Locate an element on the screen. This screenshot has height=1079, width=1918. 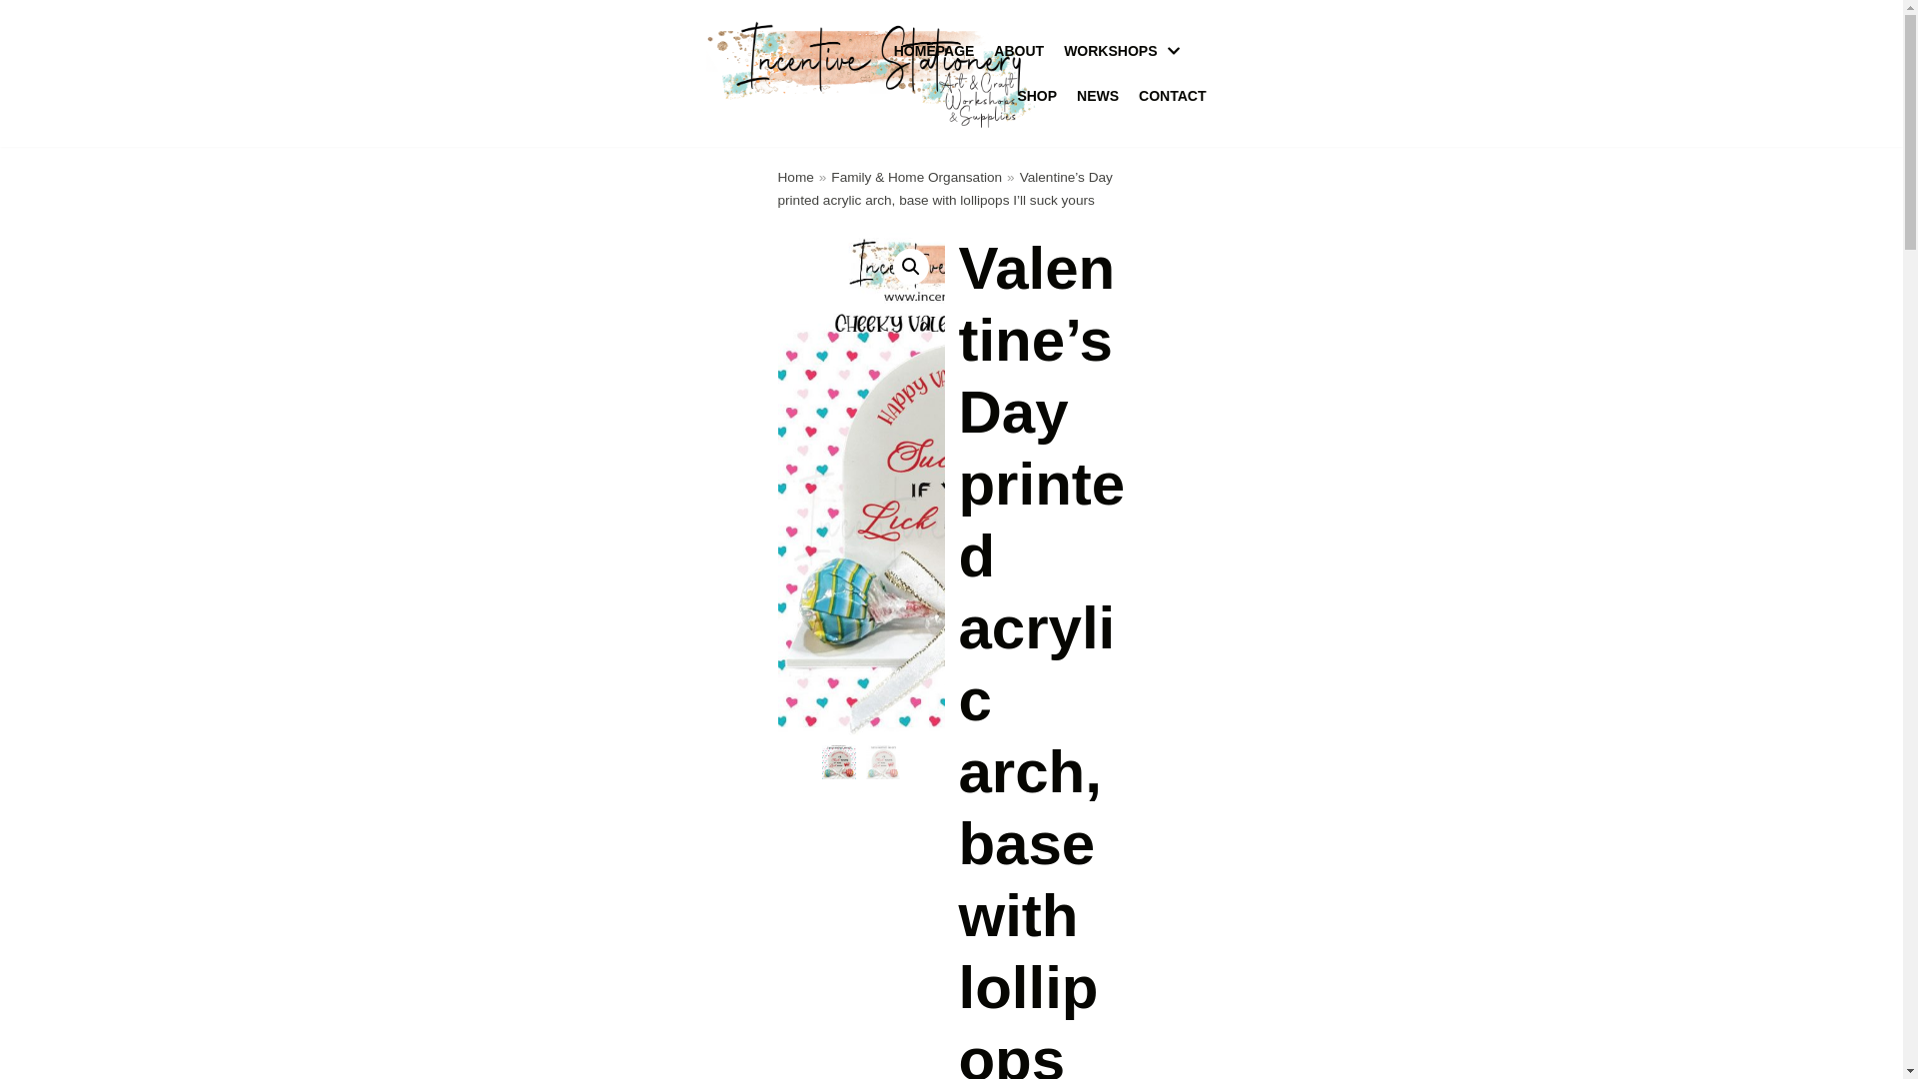
Incentive Stationery is located at coordinates (872, 73).